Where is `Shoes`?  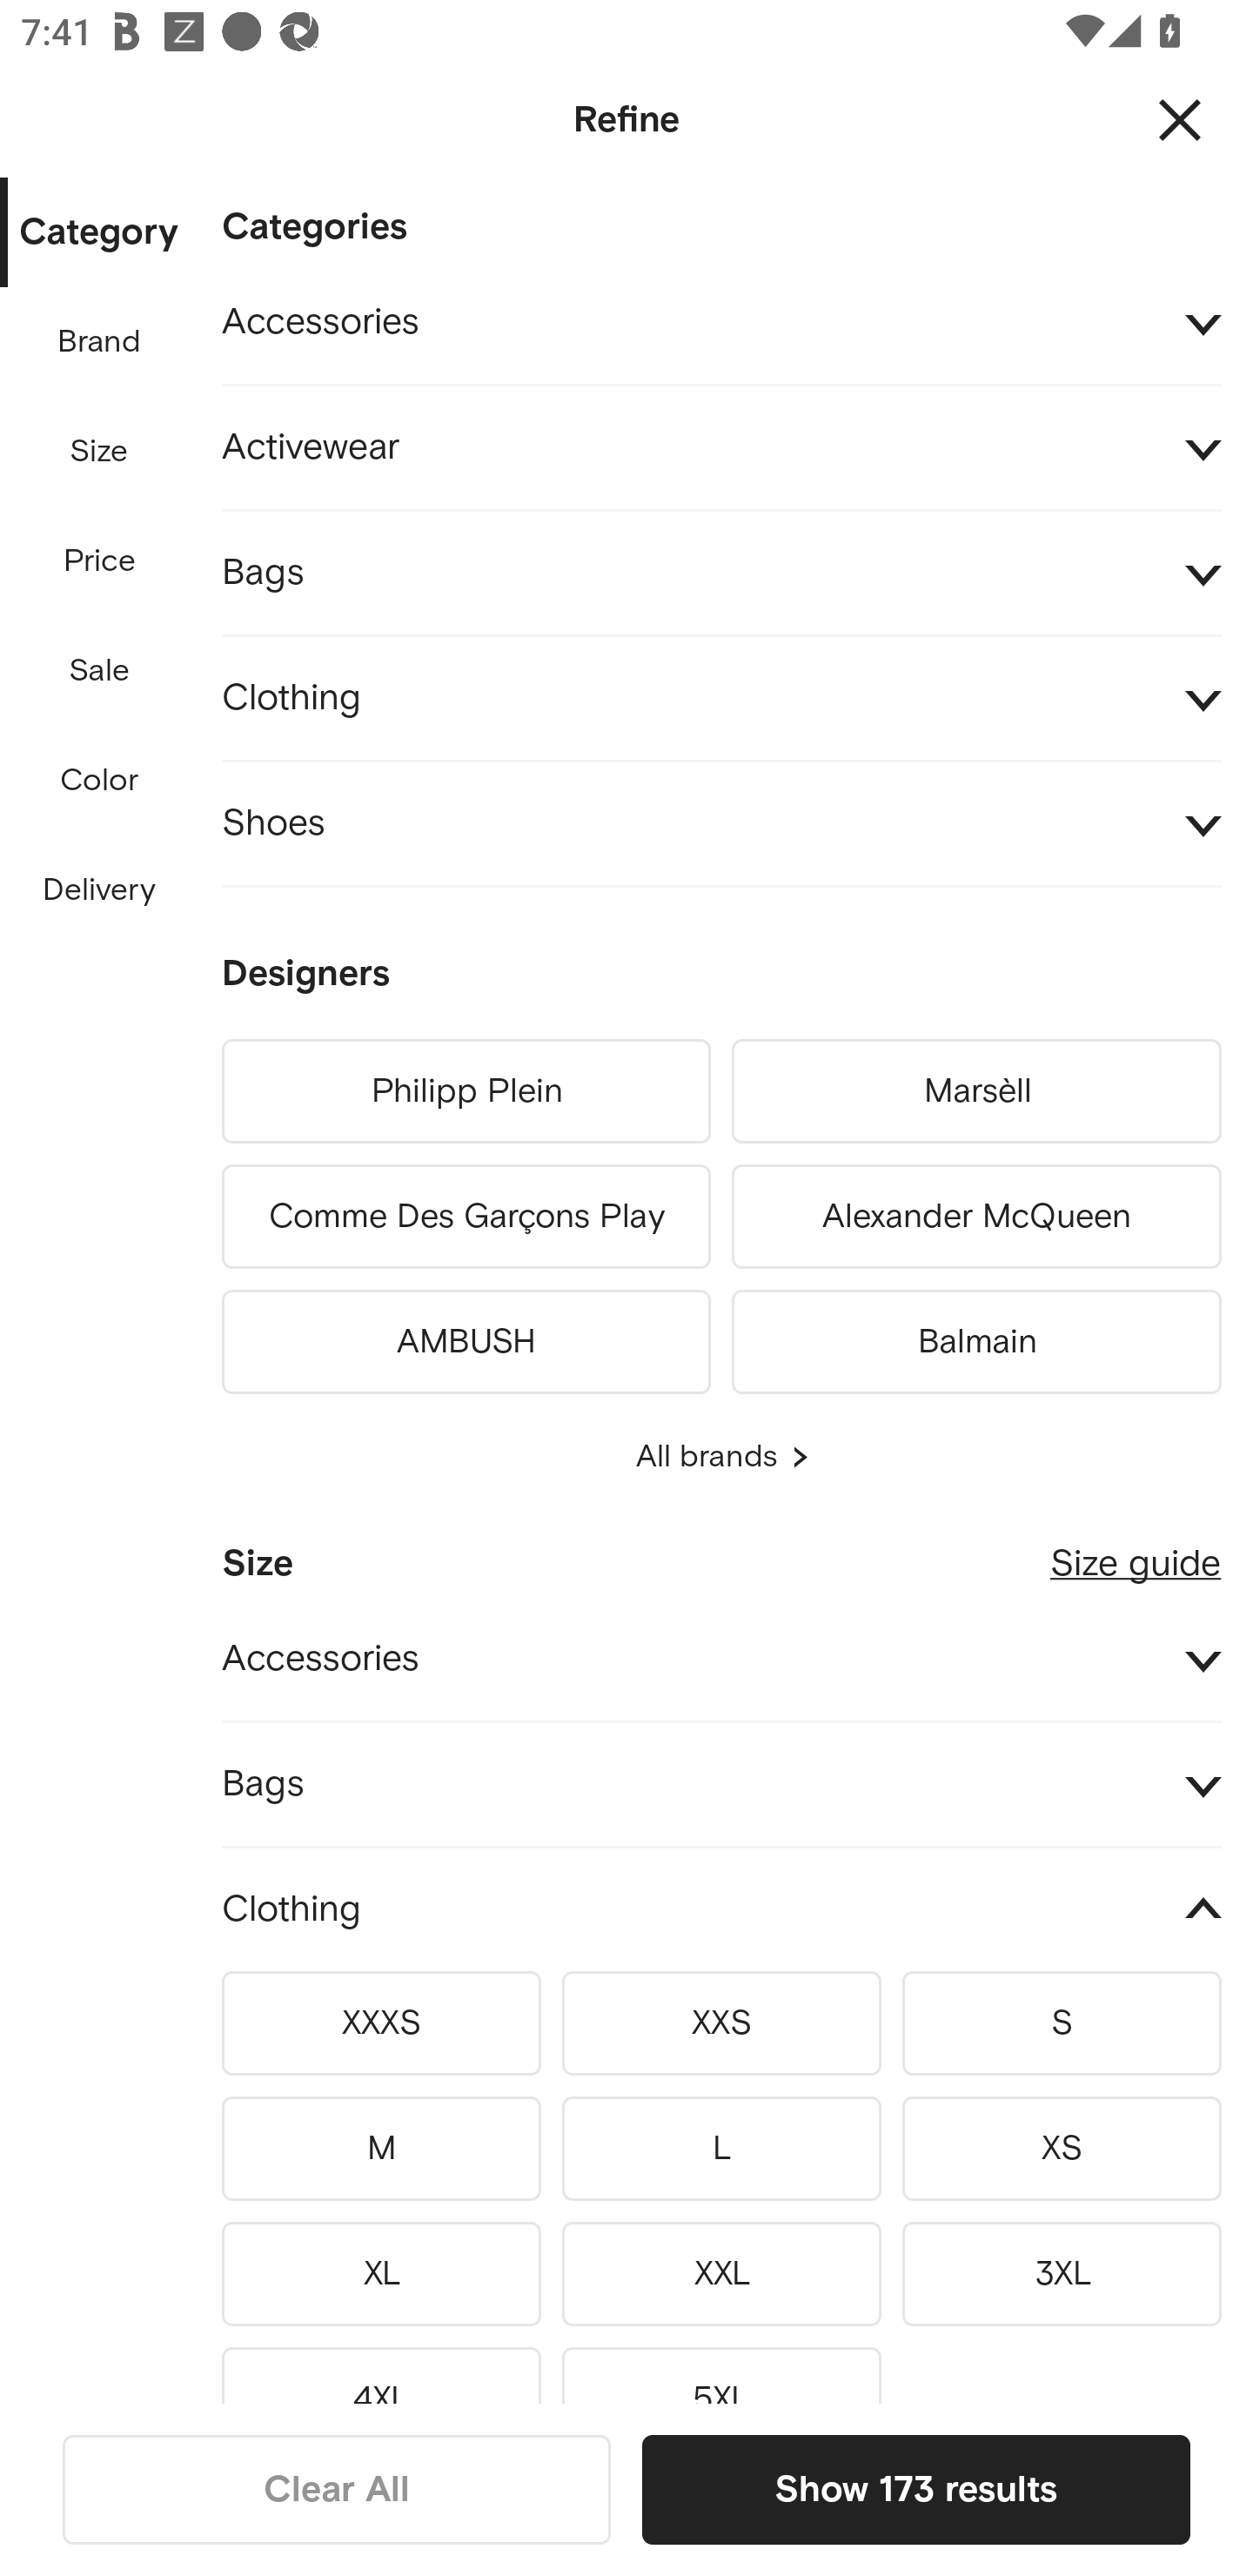 Shoes is located at coordinates (721, 824).